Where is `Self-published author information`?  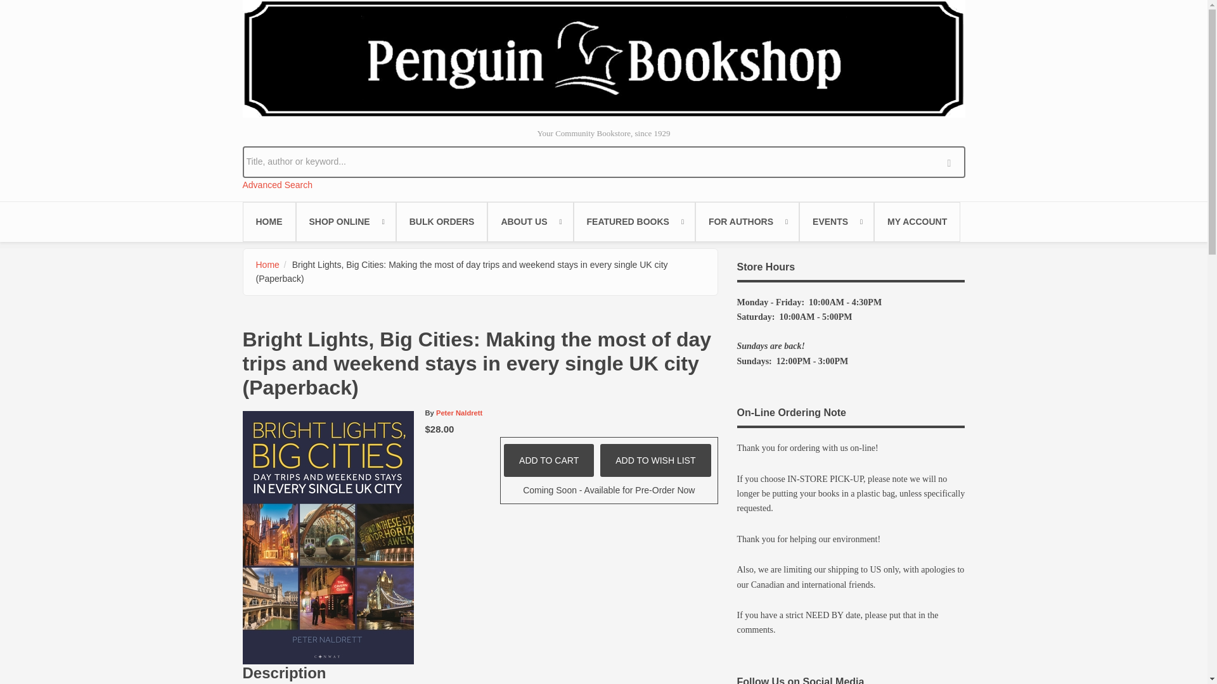
Self-published author information is located at coordinates (747, 222).